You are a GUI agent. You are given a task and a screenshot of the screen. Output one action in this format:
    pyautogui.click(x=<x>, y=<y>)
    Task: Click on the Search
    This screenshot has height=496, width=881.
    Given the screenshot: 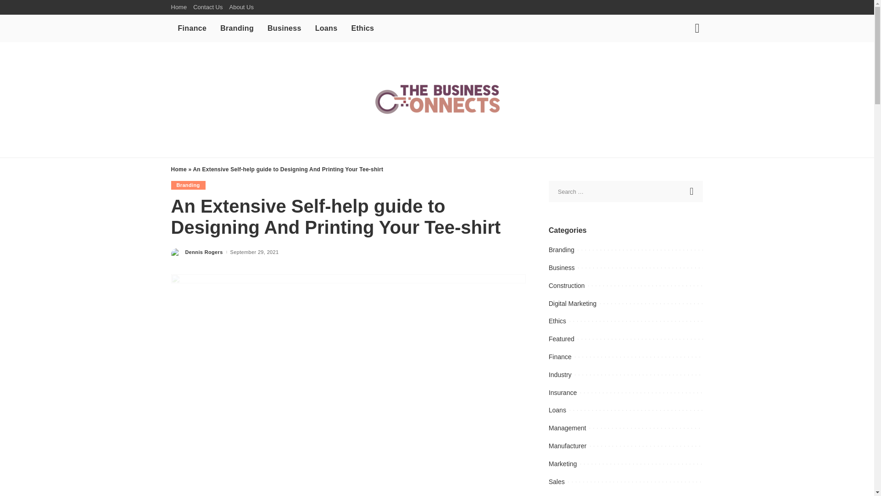 What is the action you would take?
    pyautogui.click(x=690, y=61)
    